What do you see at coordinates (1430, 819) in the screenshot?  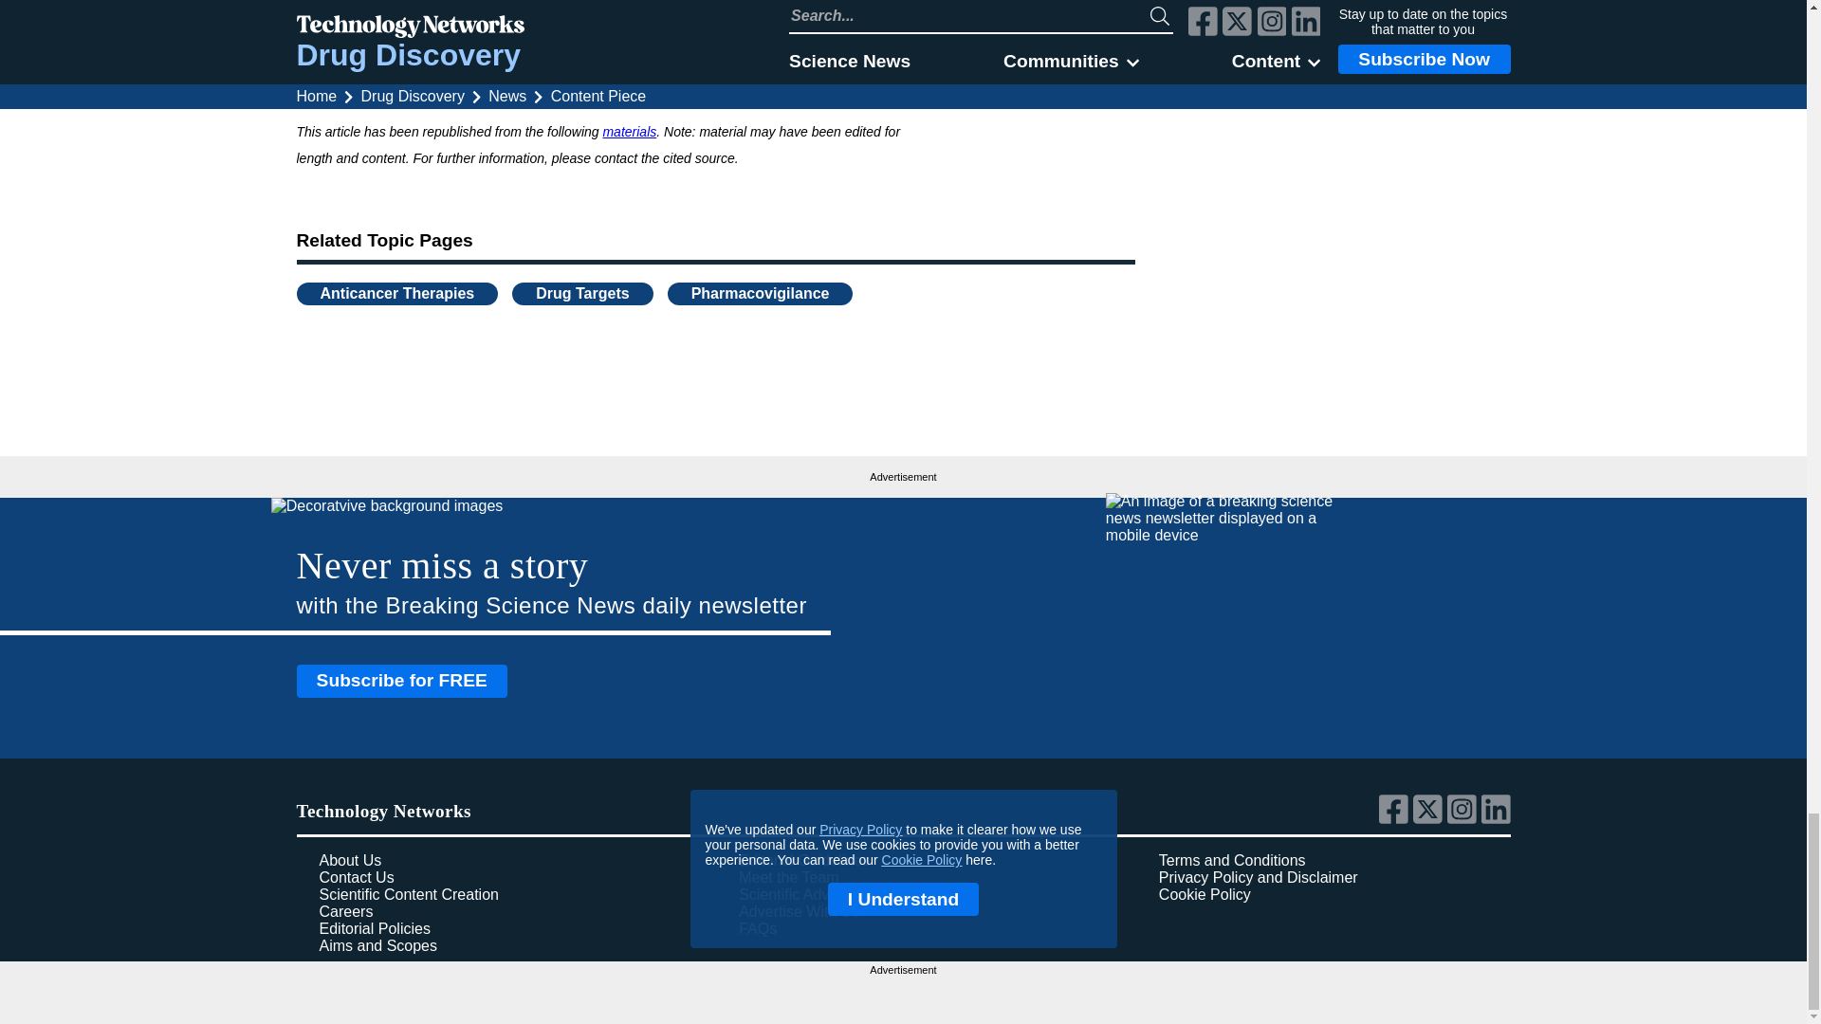 I see `Link to Technology Networks' twitter page` at bounding box center [1430, 819].